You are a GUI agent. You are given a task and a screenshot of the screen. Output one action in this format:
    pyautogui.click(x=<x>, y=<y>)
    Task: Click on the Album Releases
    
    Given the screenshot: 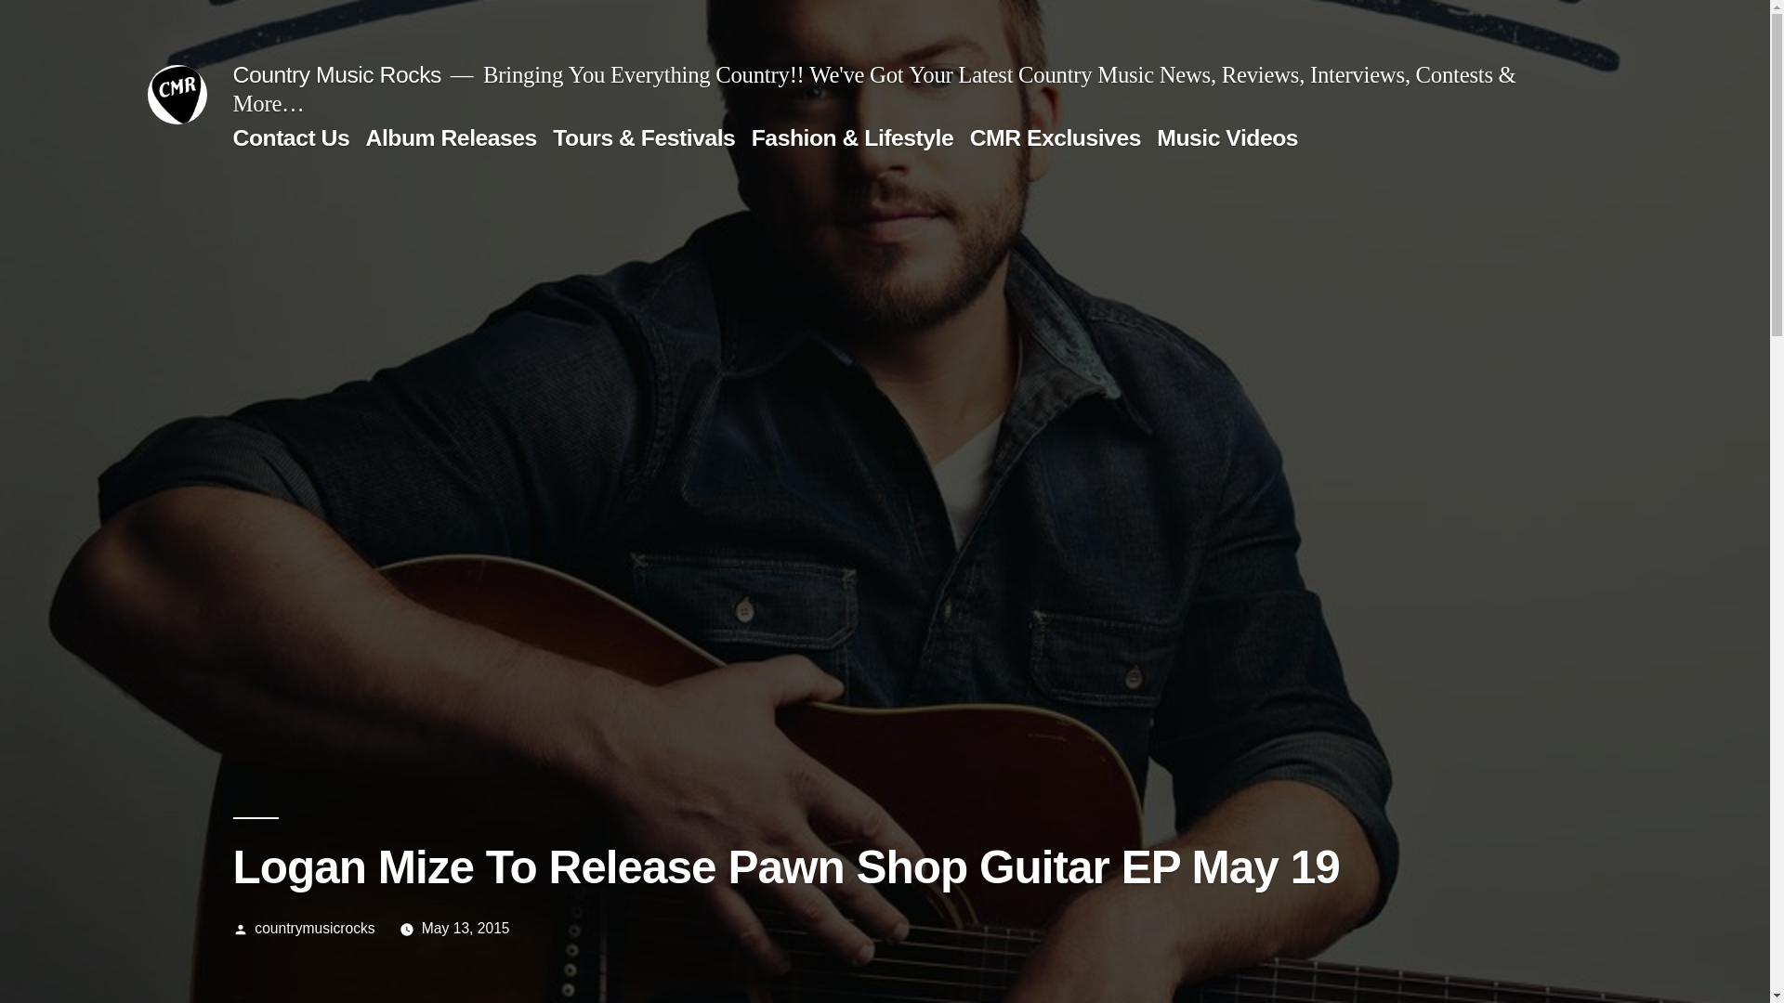 What is the action you would take?
    pyautogui.click(x=451, y=137)
    